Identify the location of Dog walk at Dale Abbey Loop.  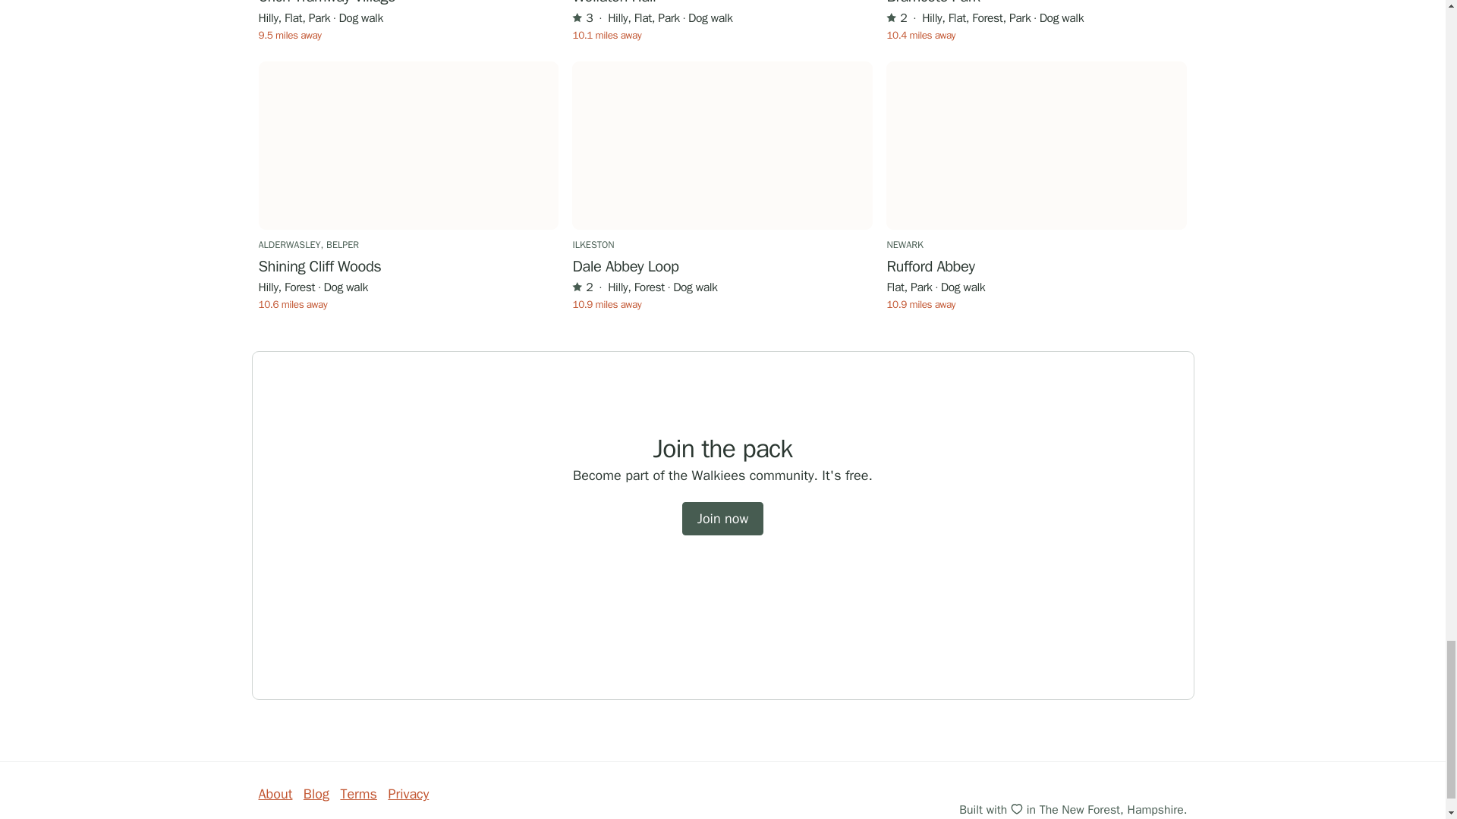
(722, 146).